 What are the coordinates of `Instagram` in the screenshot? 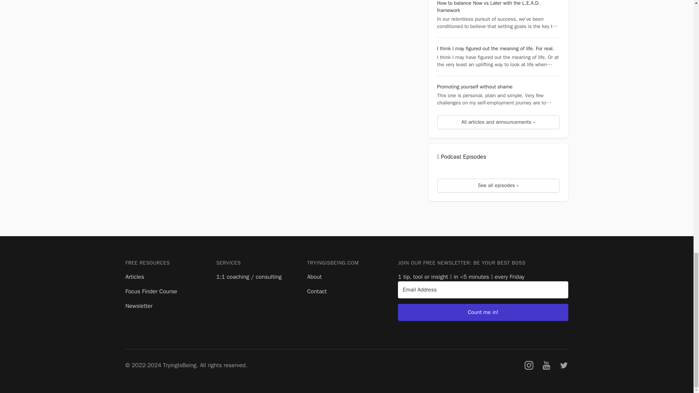 It's located at (529, 365).